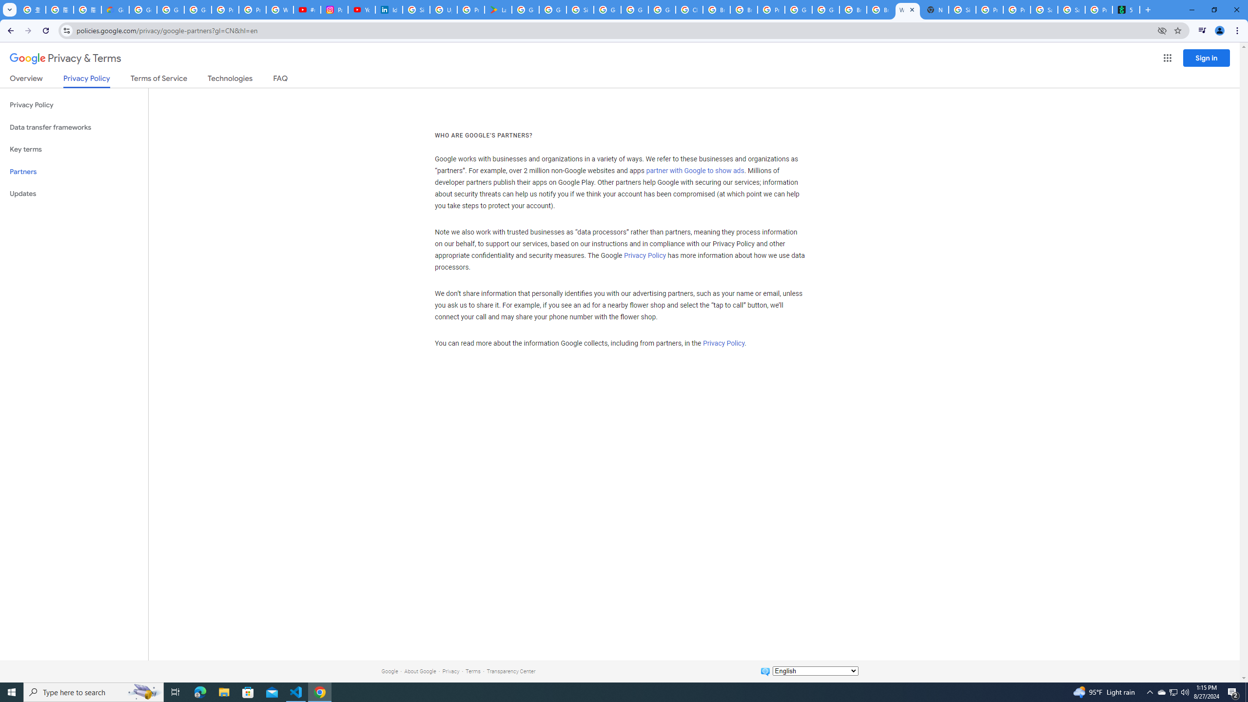 This screenshot has height=702, width=1248. What do you see at coordinates (723, 343) in the screenshot?
I see `Privacy Policy` at bounding box center [723, 343].